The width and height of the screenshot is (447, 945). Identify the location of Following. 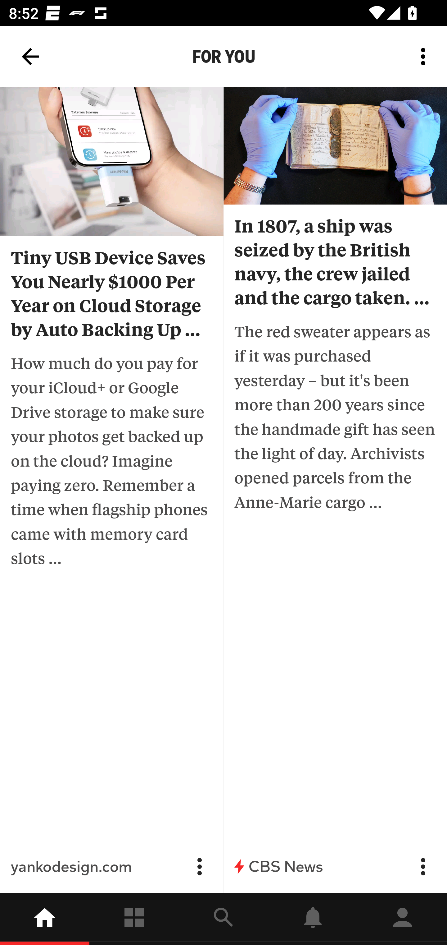
(134, 919).